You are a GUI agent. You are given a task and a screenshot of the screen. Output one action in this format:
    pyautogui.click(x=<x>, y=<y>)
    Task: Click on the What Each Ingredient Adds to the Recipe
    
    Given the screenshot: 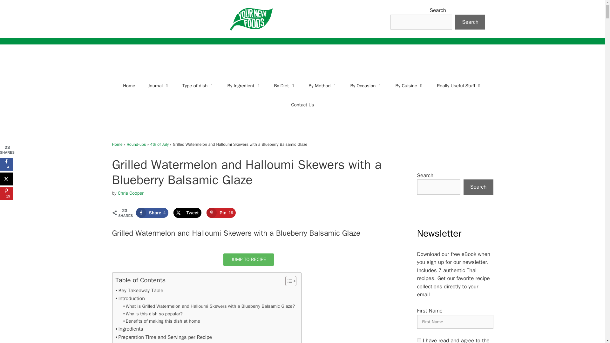 What is the action you would take?
    pyautogui.click(x=163, y=342)
    